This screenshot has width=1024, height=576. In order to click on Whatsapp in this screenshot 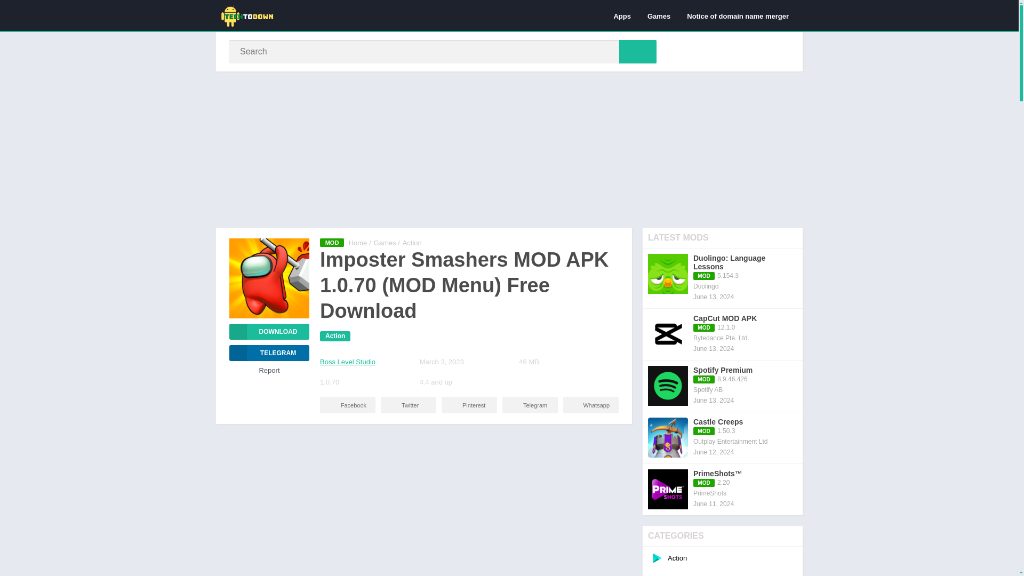, I will do `click(591, 405)`.